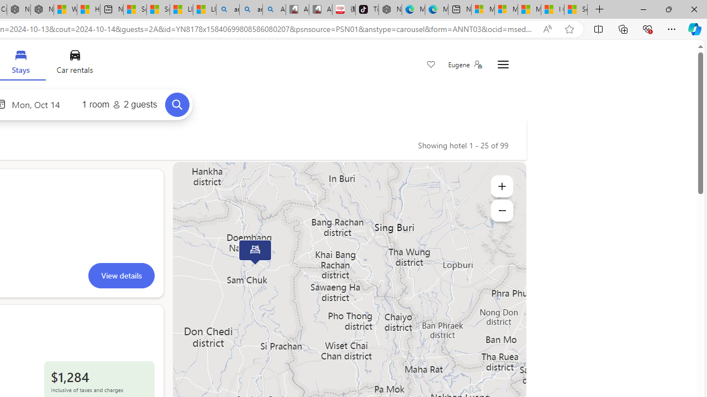  I want to click on New tab, so click(460, 10).